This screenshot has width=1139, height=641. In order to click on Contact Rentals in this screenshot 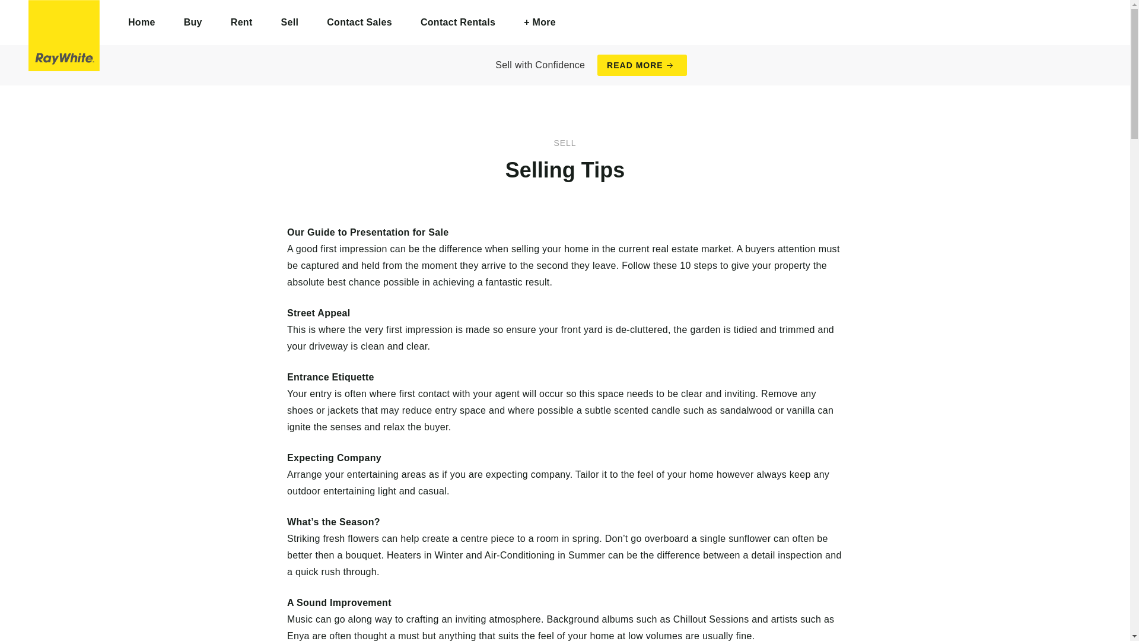, I will do `click(458, 23)`.